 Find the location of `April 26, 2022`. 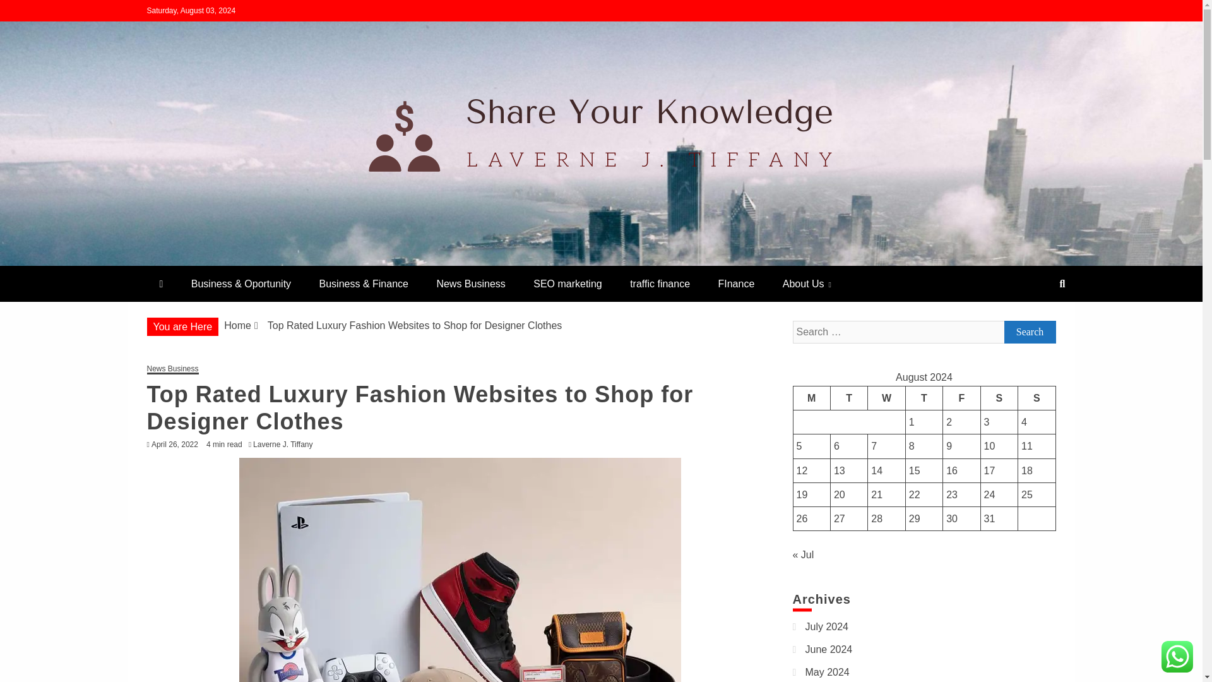

April 26, 2022 is located at coordinates (175, 444).